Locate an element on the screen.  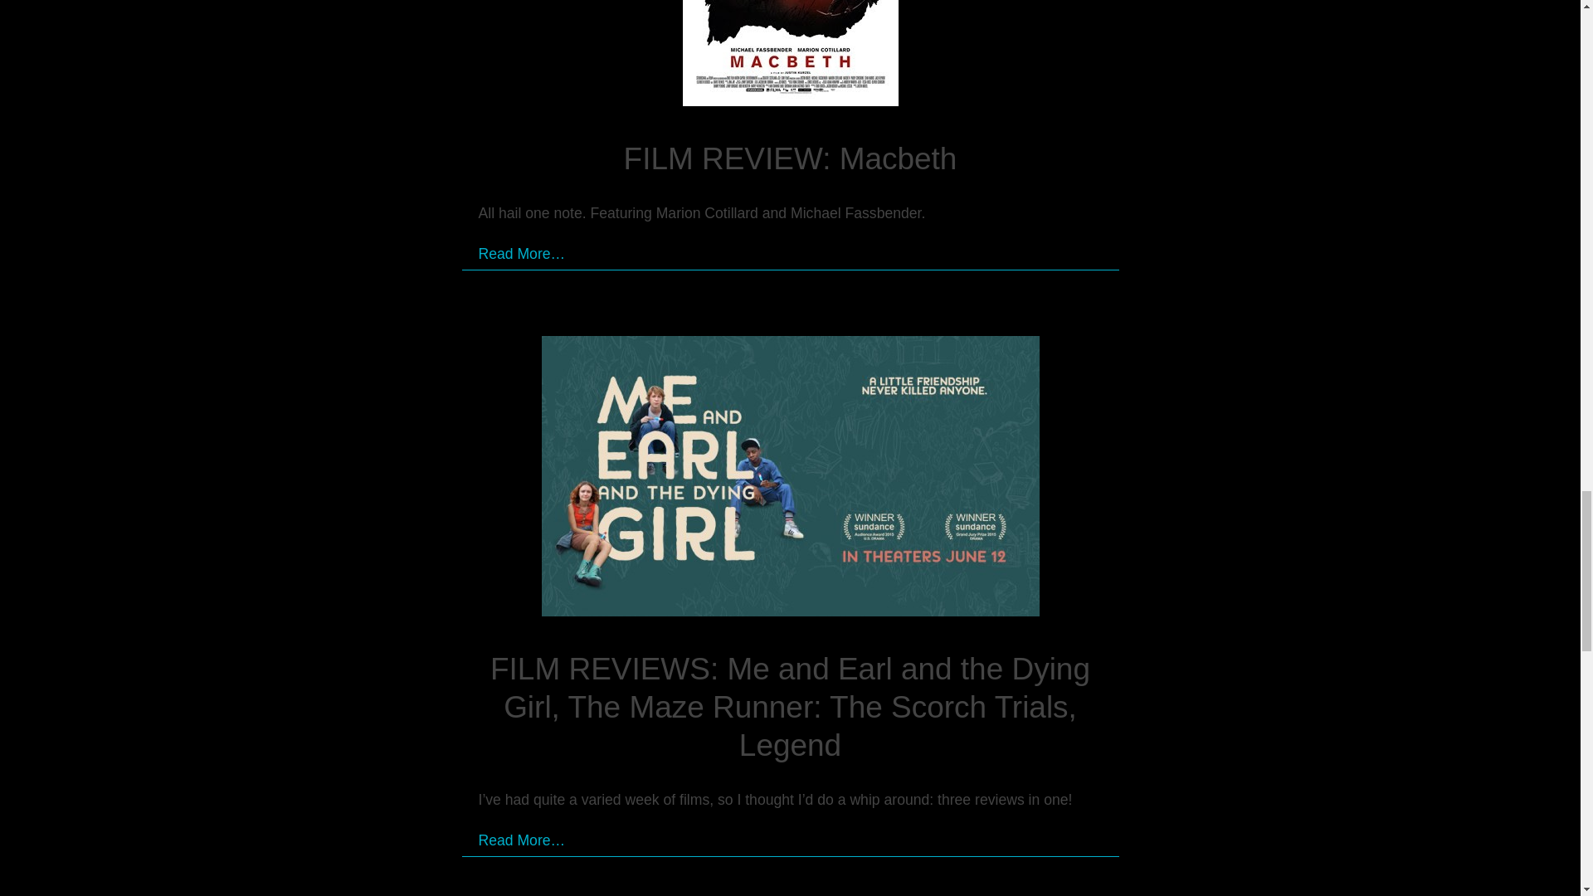
FILM REVIEW: Macbeth is located at coordinates (790, 158).